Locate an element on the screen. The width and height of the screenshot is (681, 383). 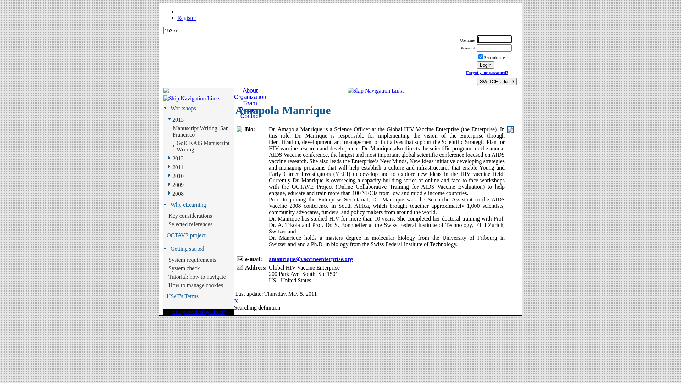
Key considerations is located at coordinates (190, 216).